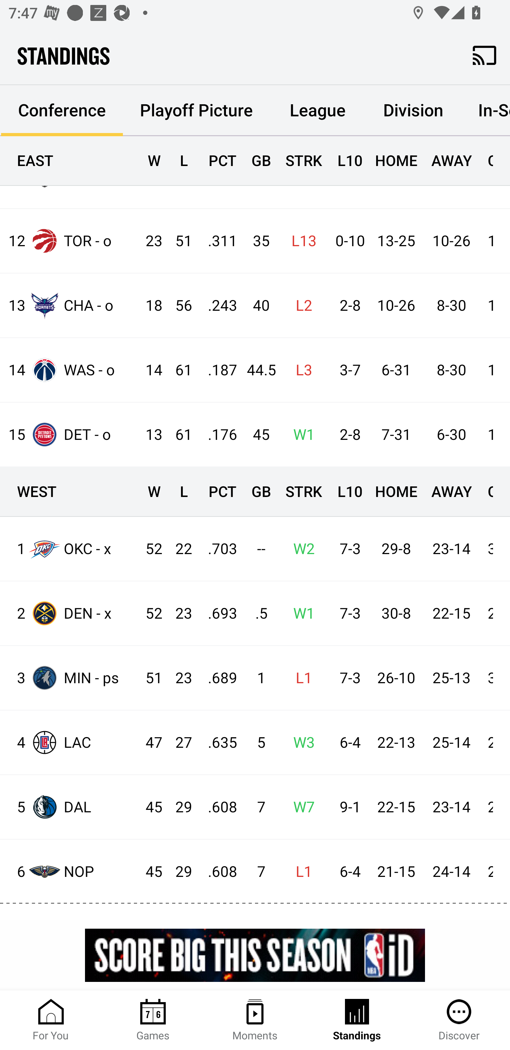  I want to click on .311, so click(216, 241).